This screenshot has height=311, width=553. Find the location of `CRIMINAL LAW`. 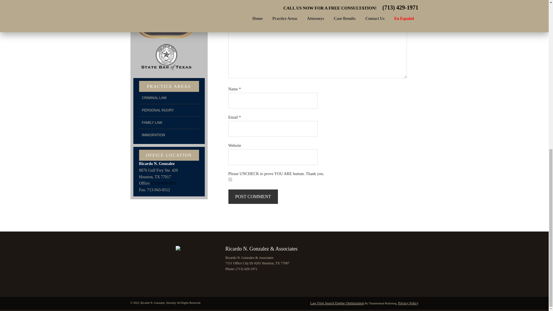

CRIMINAL LAW is located at coordinates (168, 98).